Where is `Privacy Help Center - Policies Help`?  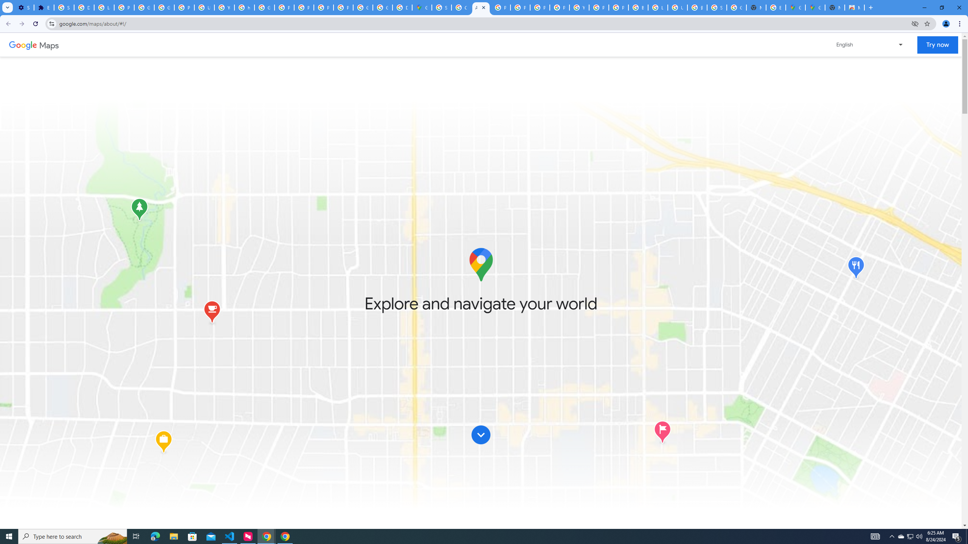
Privacy Help Center - Policies Help is located at coordinates (284, 8).